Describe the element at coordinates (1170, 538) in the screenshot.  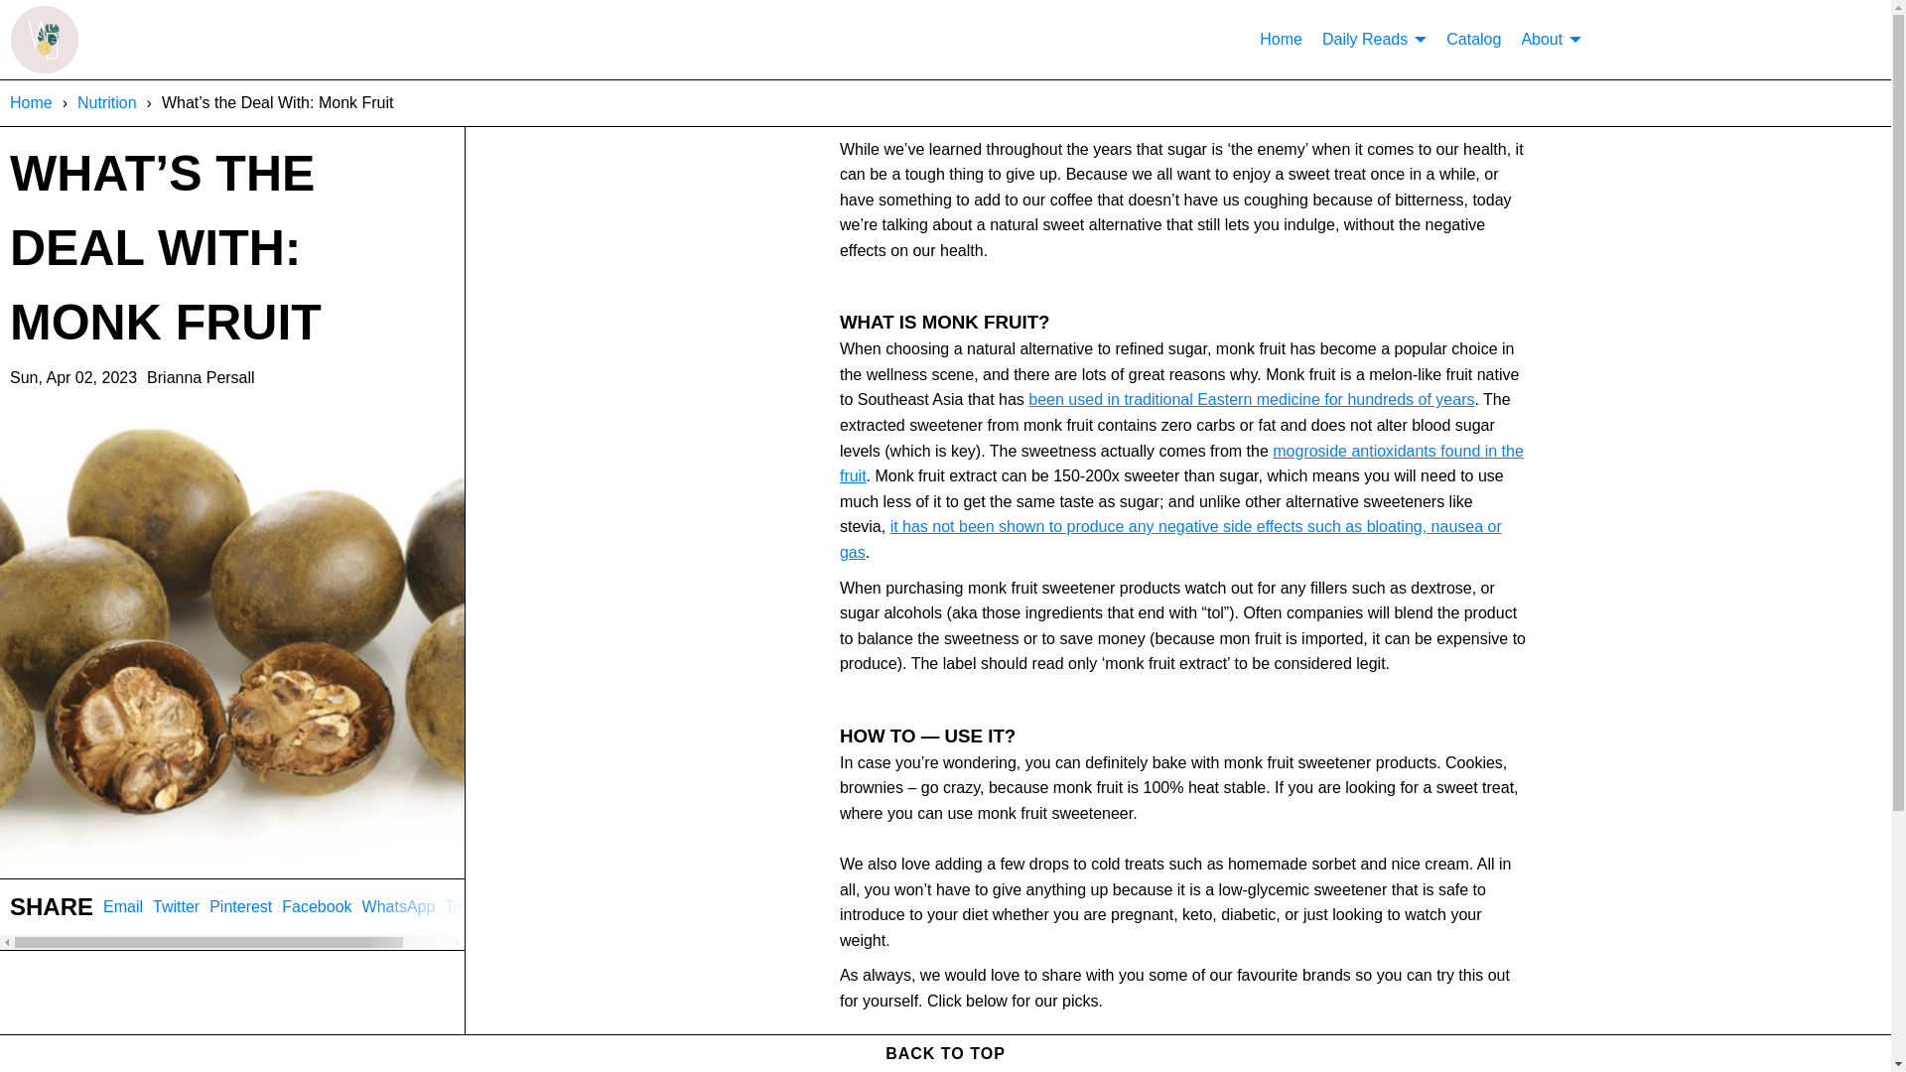
I see `Pinterest` at that location.